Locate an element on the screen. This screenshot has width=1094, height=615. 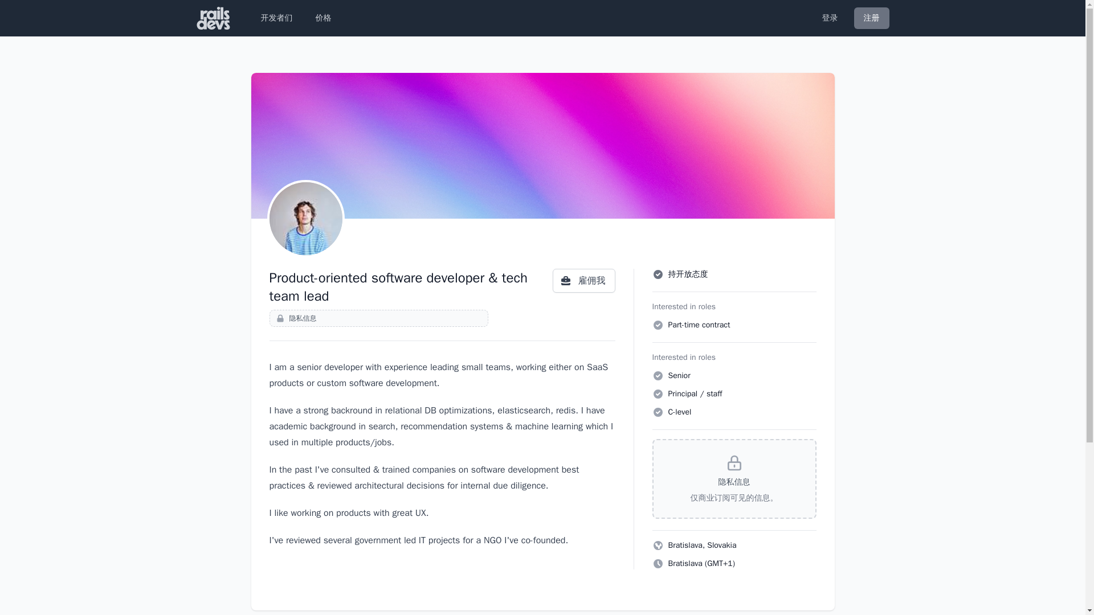
Check Circle is located at coordinates (658, 394).